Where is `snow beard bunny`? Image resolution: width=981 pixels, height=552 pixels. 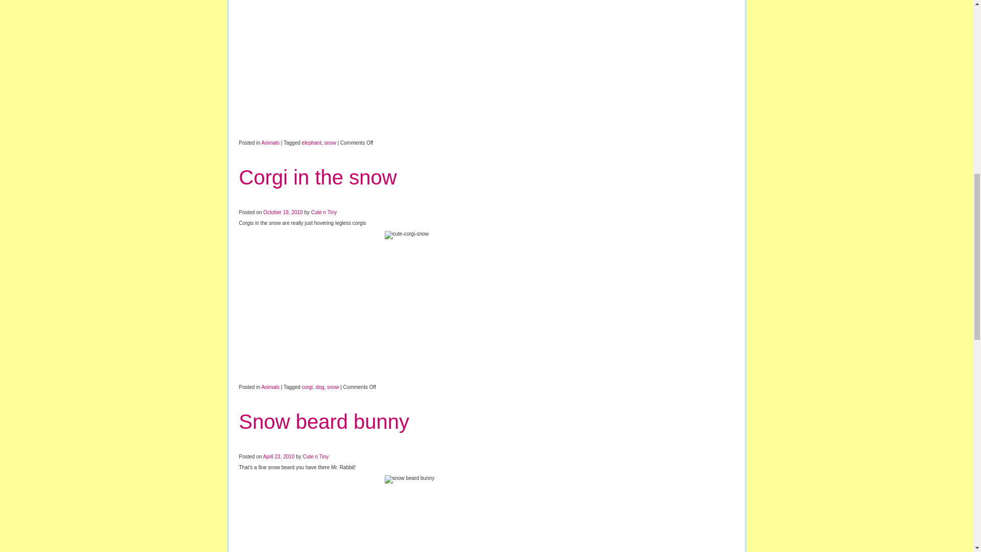
snow beard bunny is located at coordinates (486, 513).